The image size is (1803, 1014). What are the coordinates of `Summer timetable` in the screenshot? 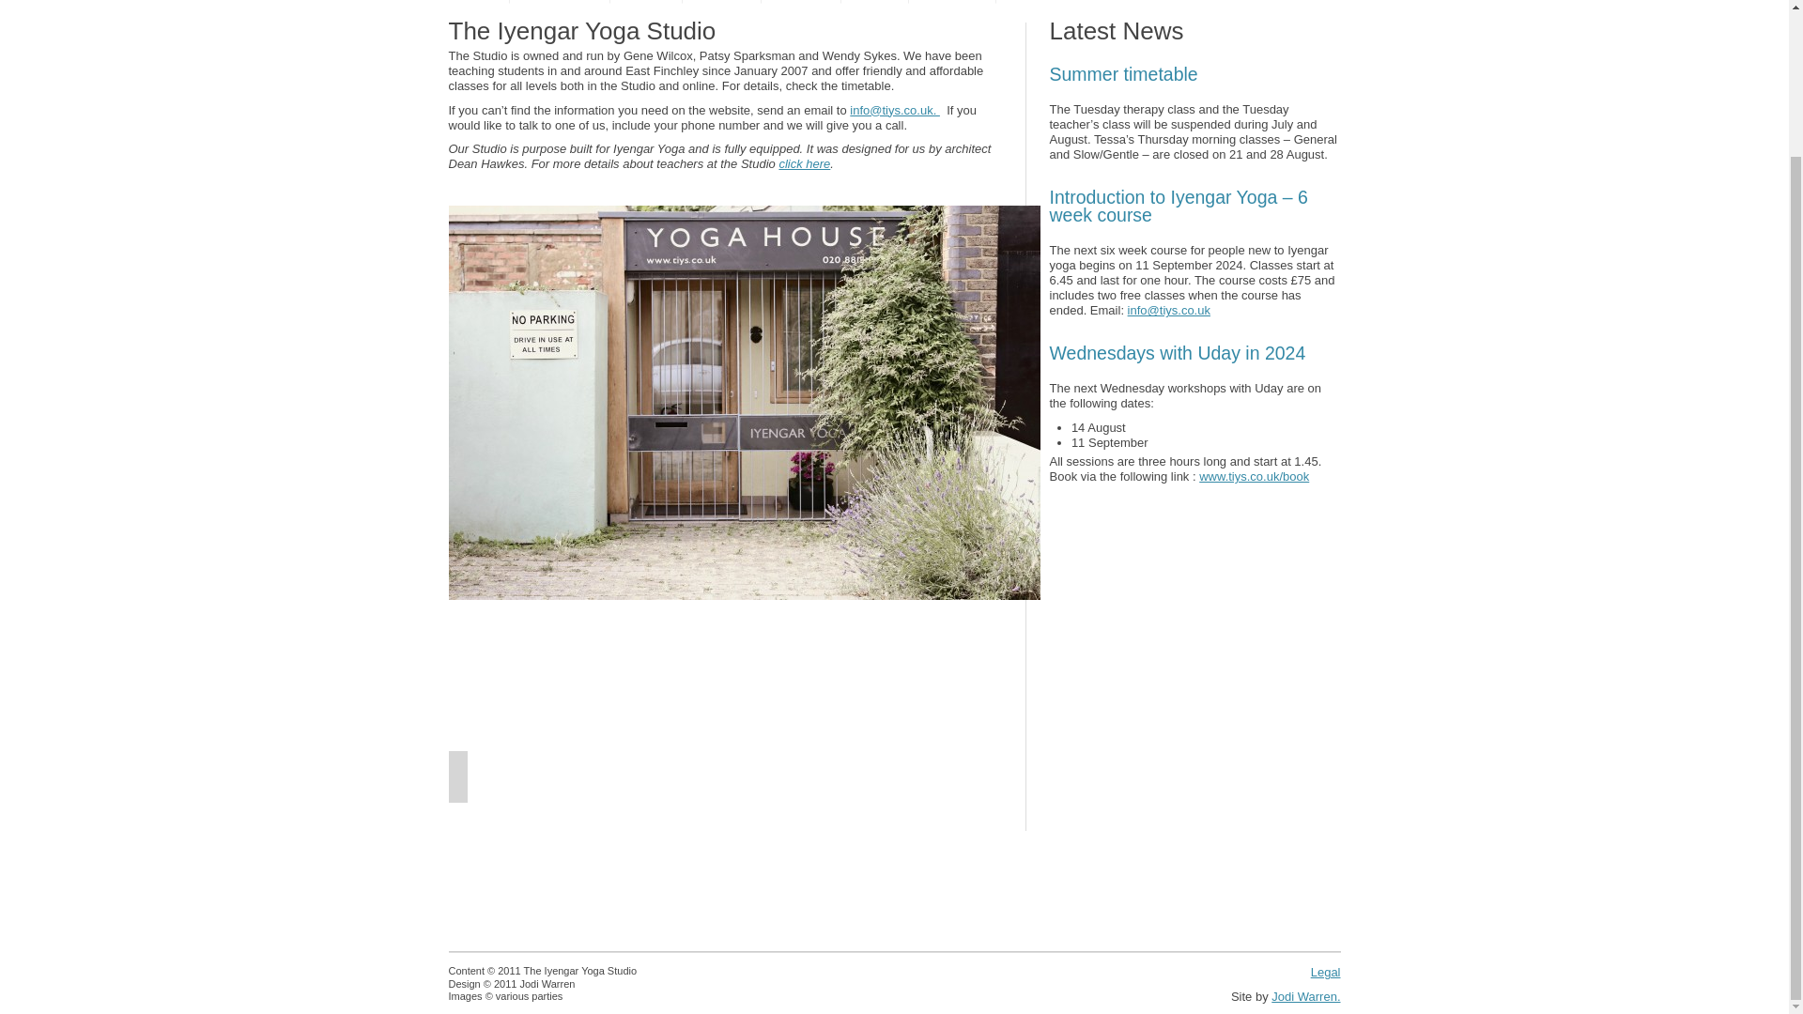 It's located at (1194, 75).